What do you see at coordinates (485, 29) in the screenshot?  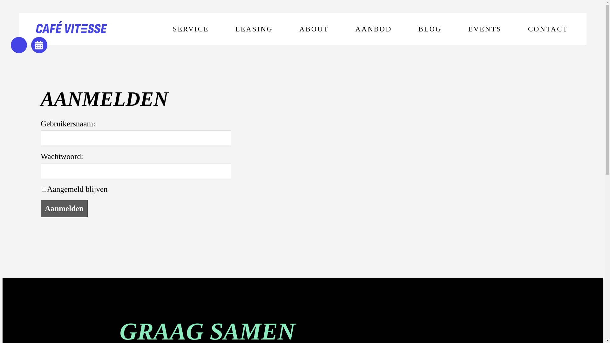 I see `EVENTS` at bounding box center [485, 29].